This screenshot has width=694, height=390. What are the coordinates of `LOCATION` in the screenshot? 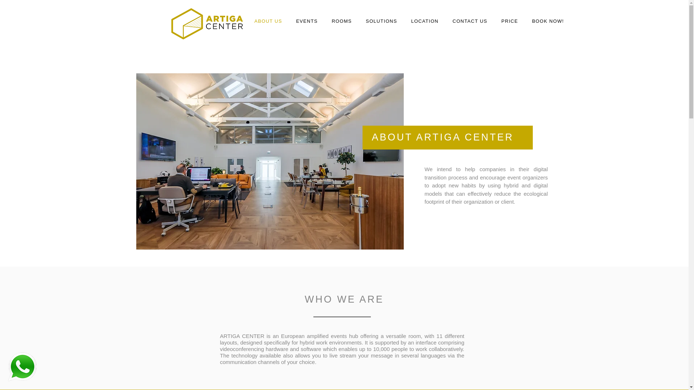 It's located at (424, 21).